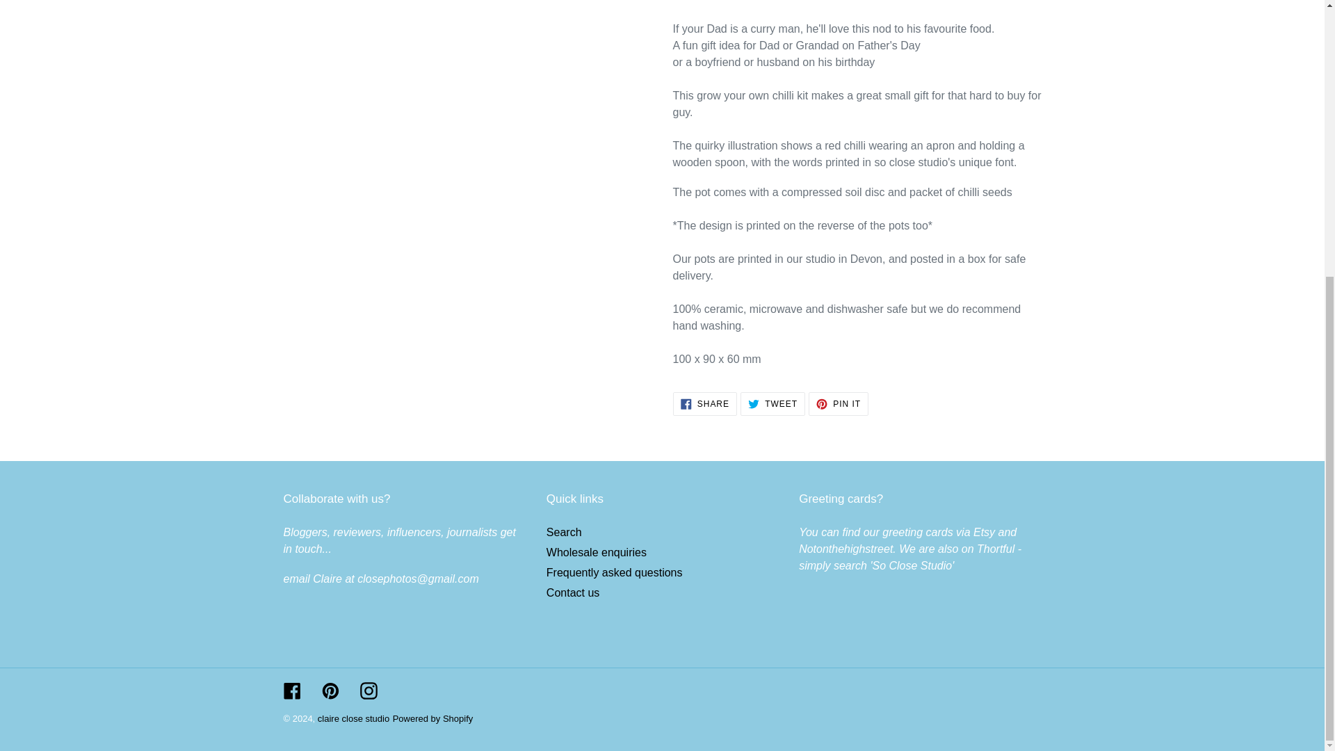  I want to click on Facebook, so click(573, 592).